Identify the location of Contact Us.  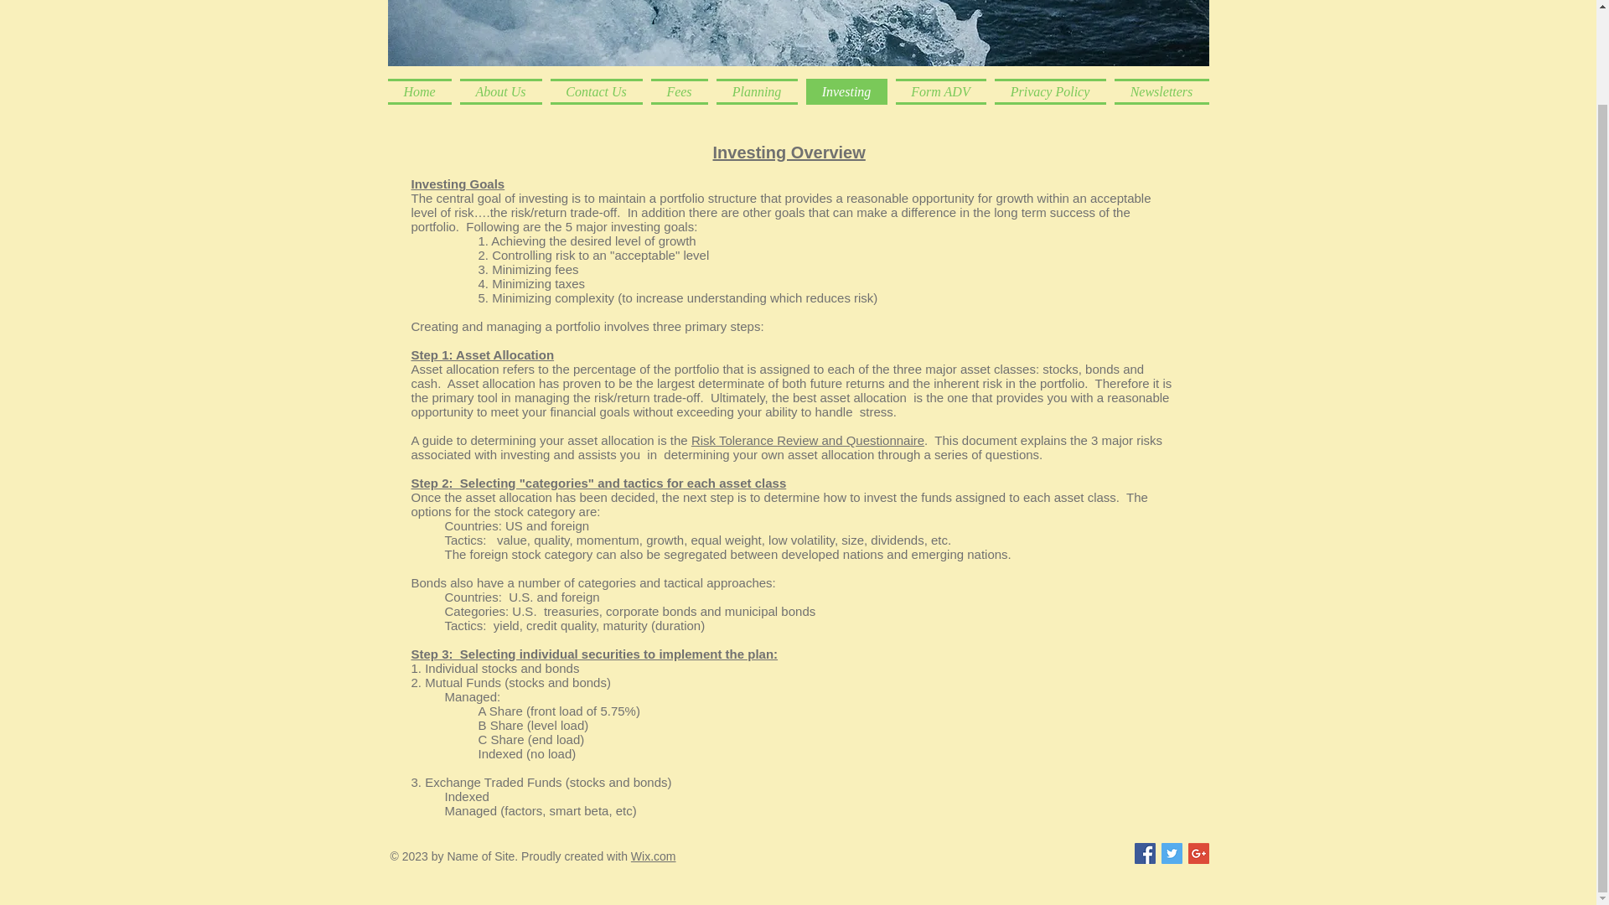
(597, 91).